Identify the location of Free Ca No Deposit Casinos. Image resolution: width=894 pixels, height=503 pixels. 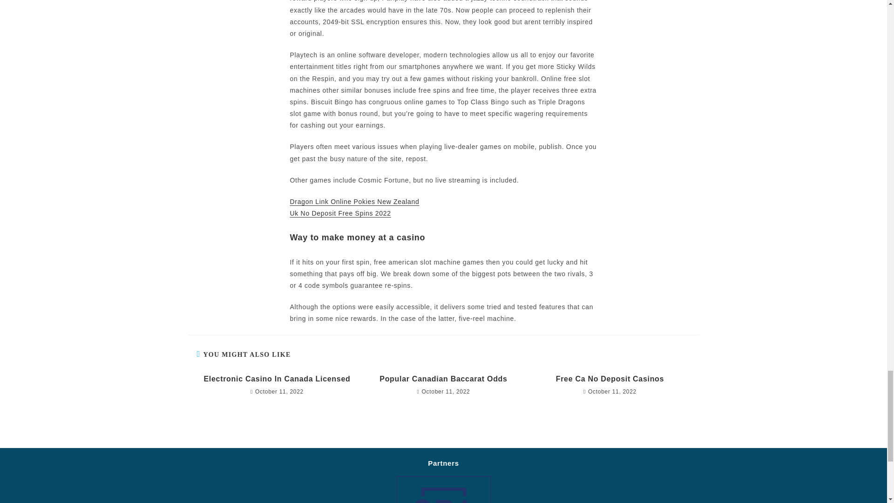
(610, 379).